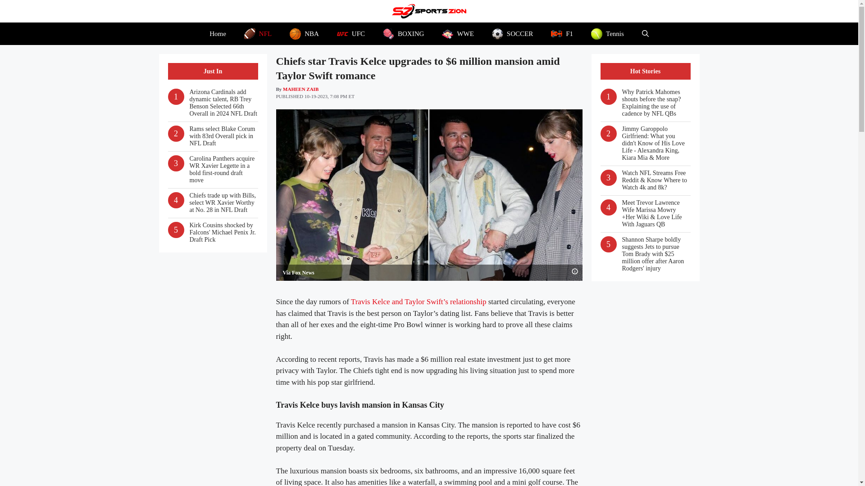 This screenshot has height=486, width=865. Describe the element at coordinates (258, 33) in the screenshot. I see `NFL` at that location.